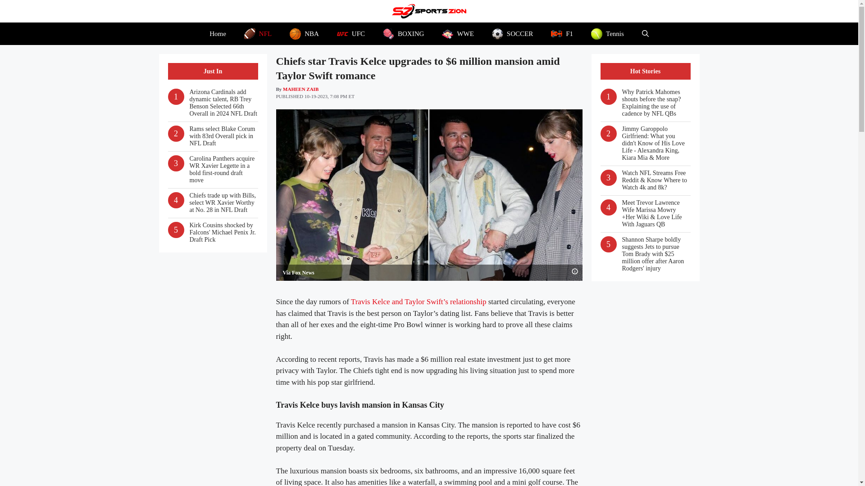 This screenshot has height=486, width=865. Describe the element at coordinates (258, 33) in the screenshot. I see `NFL` at that location.